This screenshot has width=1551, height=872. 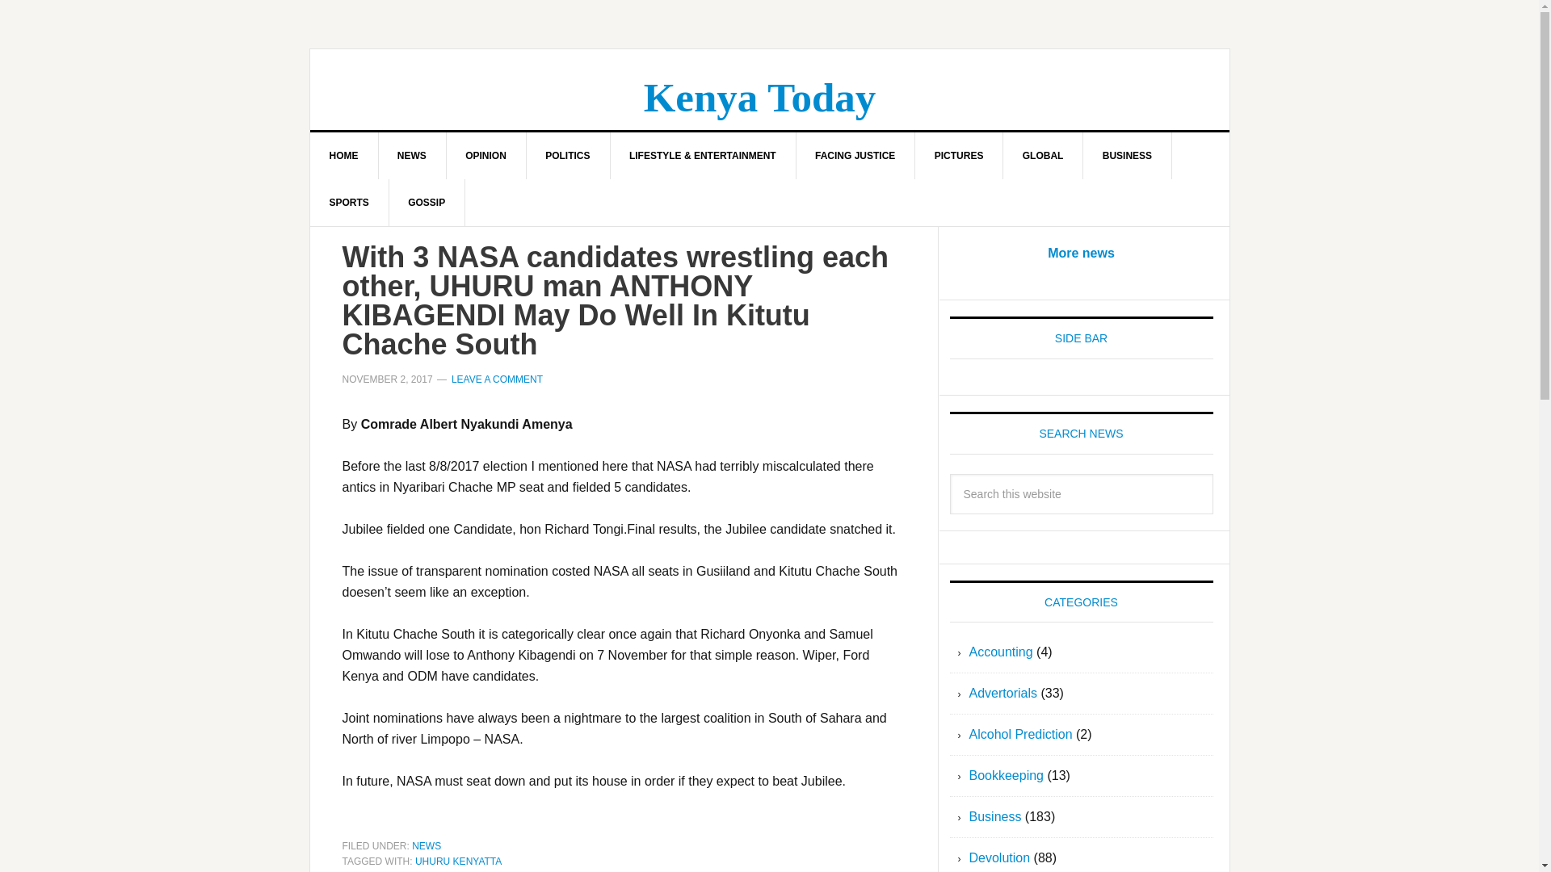 I want to click on UHURU KENYATTA, so click(x=458, y=861).